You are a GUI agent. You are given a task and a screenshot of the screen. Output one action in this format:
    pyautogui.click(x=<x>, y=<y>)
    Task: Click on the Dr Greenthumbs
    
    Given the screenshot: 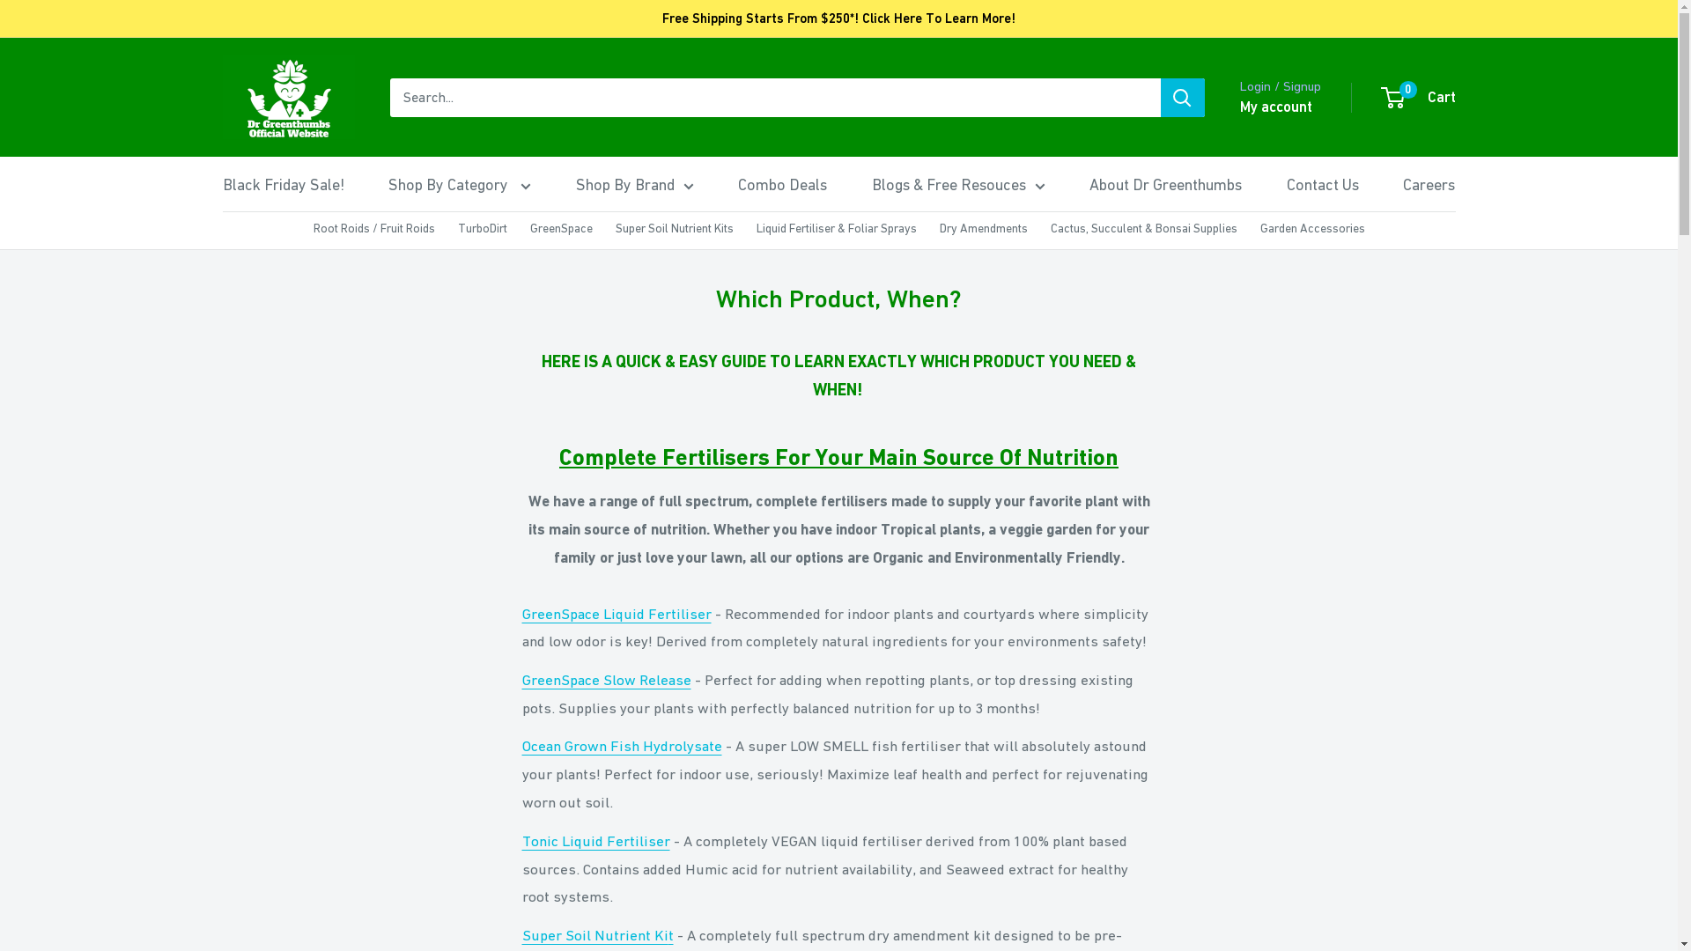 What is the action you would take?
    pyautogui.click(x=288, y=97)
    